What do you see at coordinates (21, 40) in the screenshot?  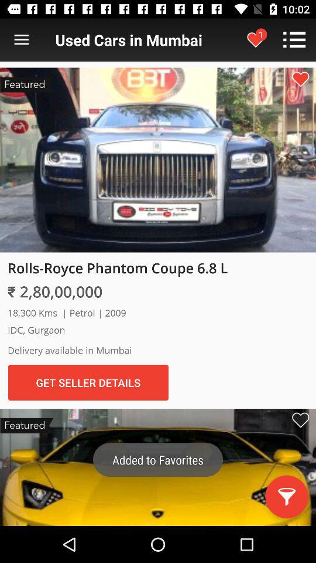 I see `click for list view` at bounding box center [21, 40].